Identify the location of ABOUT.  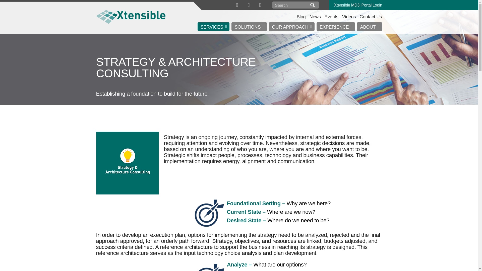
(369, 27).